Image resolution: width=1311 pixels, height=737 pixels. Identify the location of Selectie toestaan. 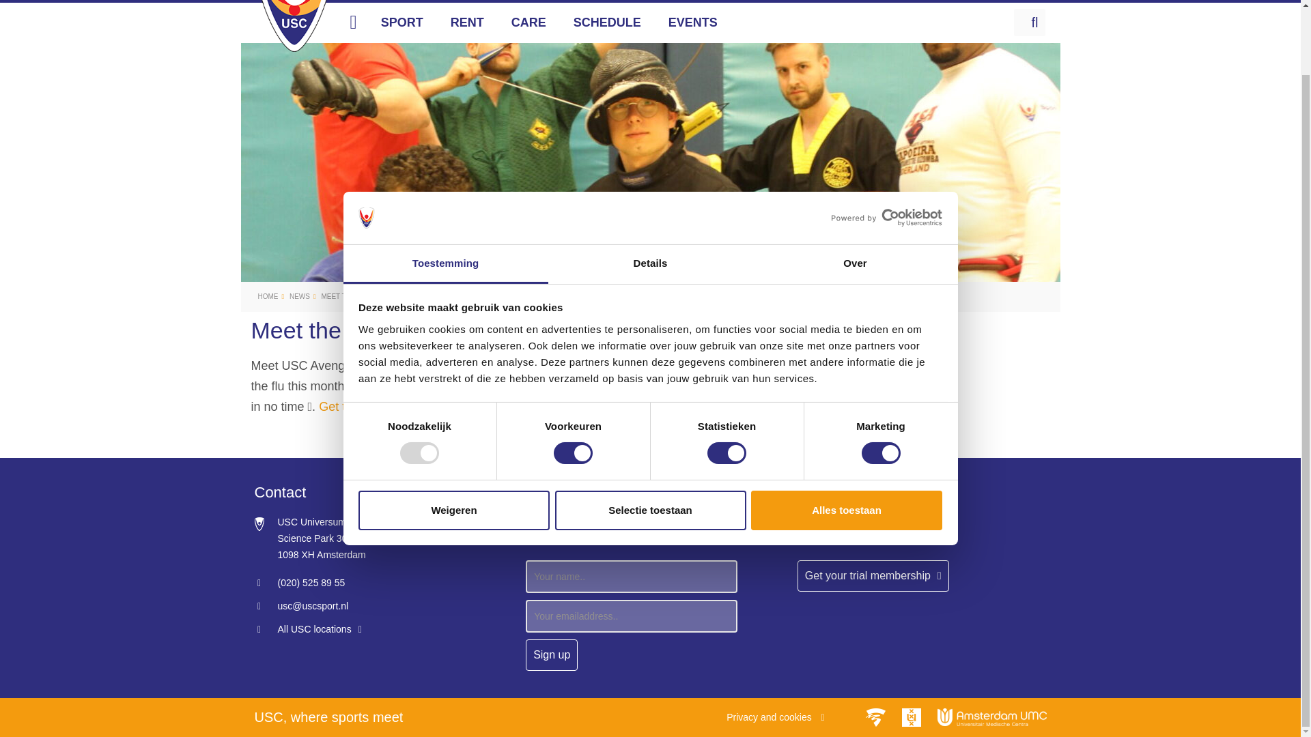
(650, 437).